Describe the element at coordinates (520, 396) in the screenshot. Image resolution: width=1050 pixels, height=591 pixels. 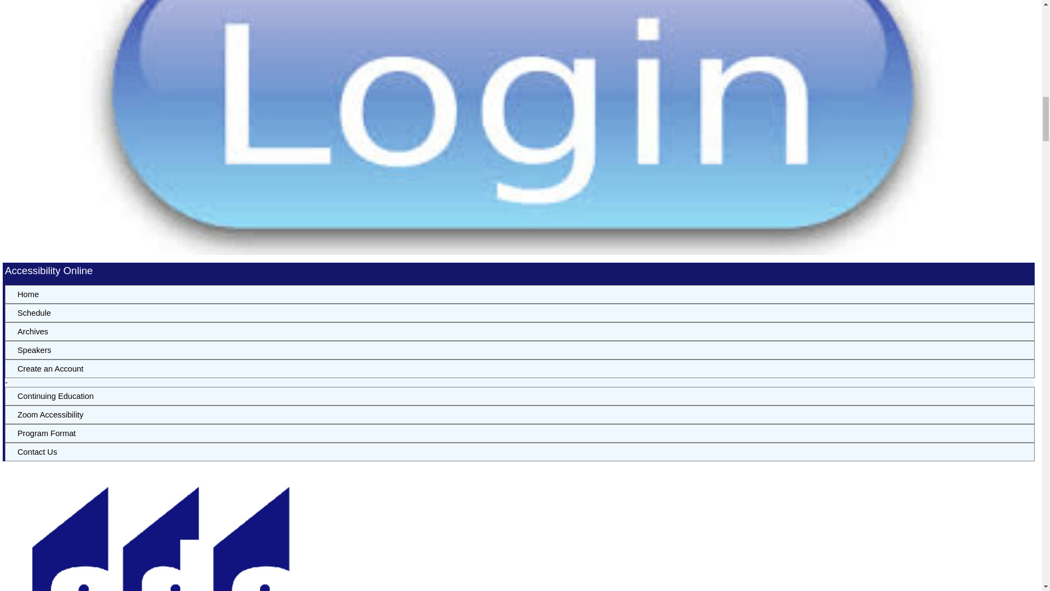
I see `Continuing Education` at that location.